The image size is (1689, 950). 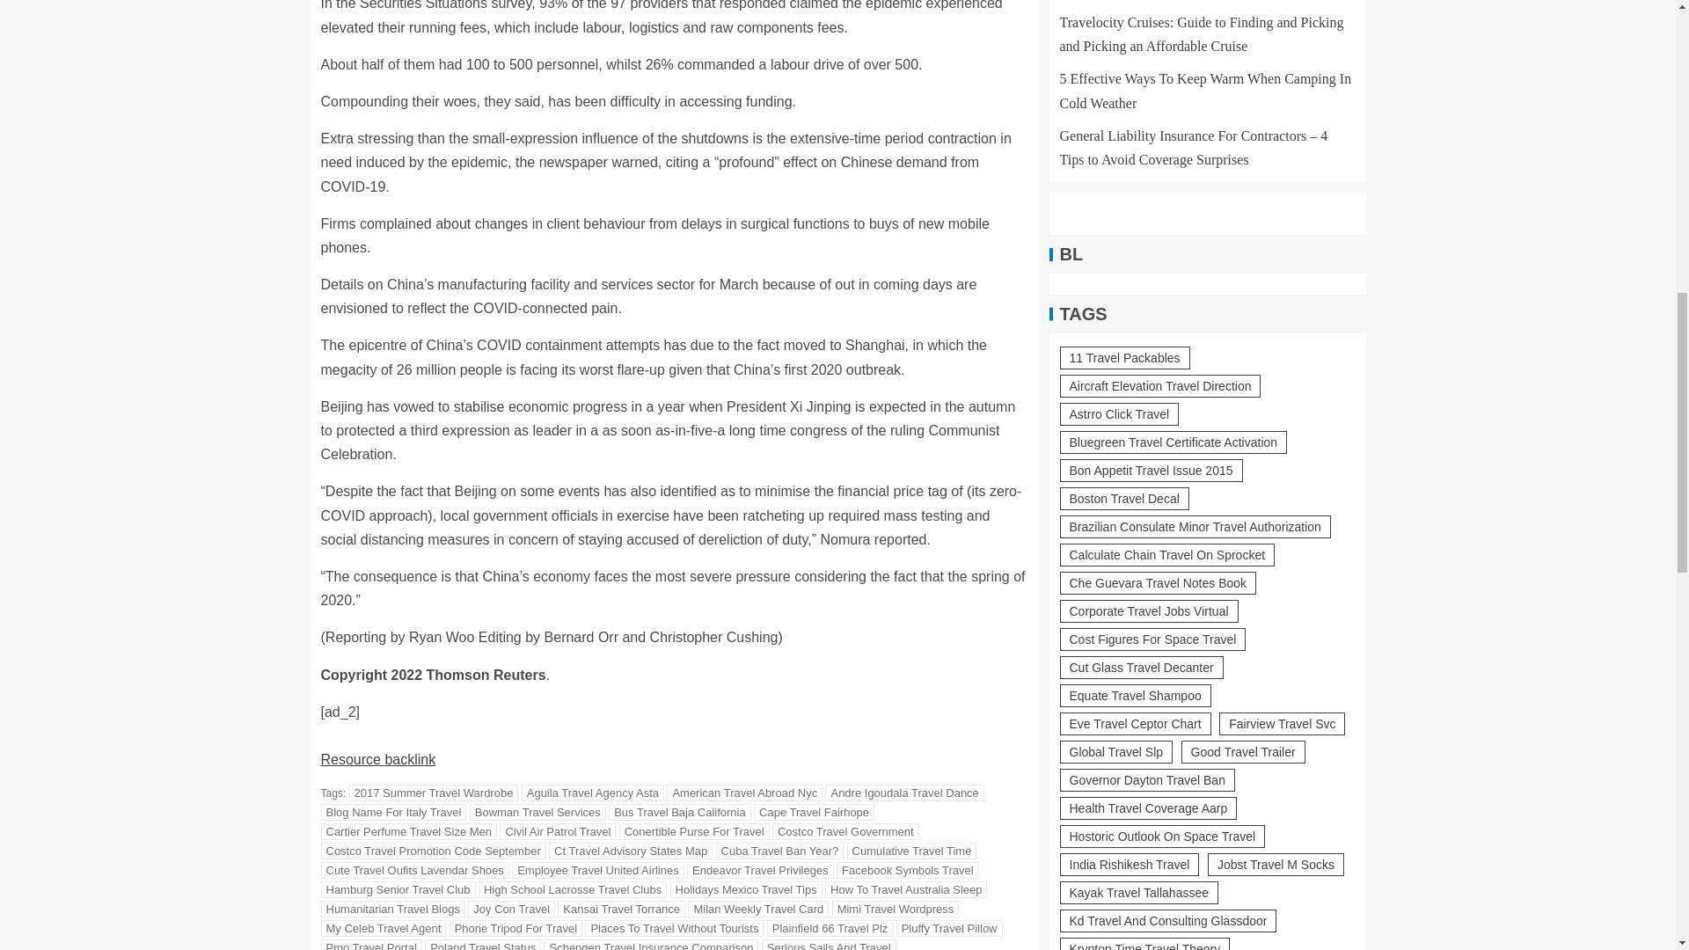 I want to click on Cuba Travel Ban Year?, so click(x=780, y=851).